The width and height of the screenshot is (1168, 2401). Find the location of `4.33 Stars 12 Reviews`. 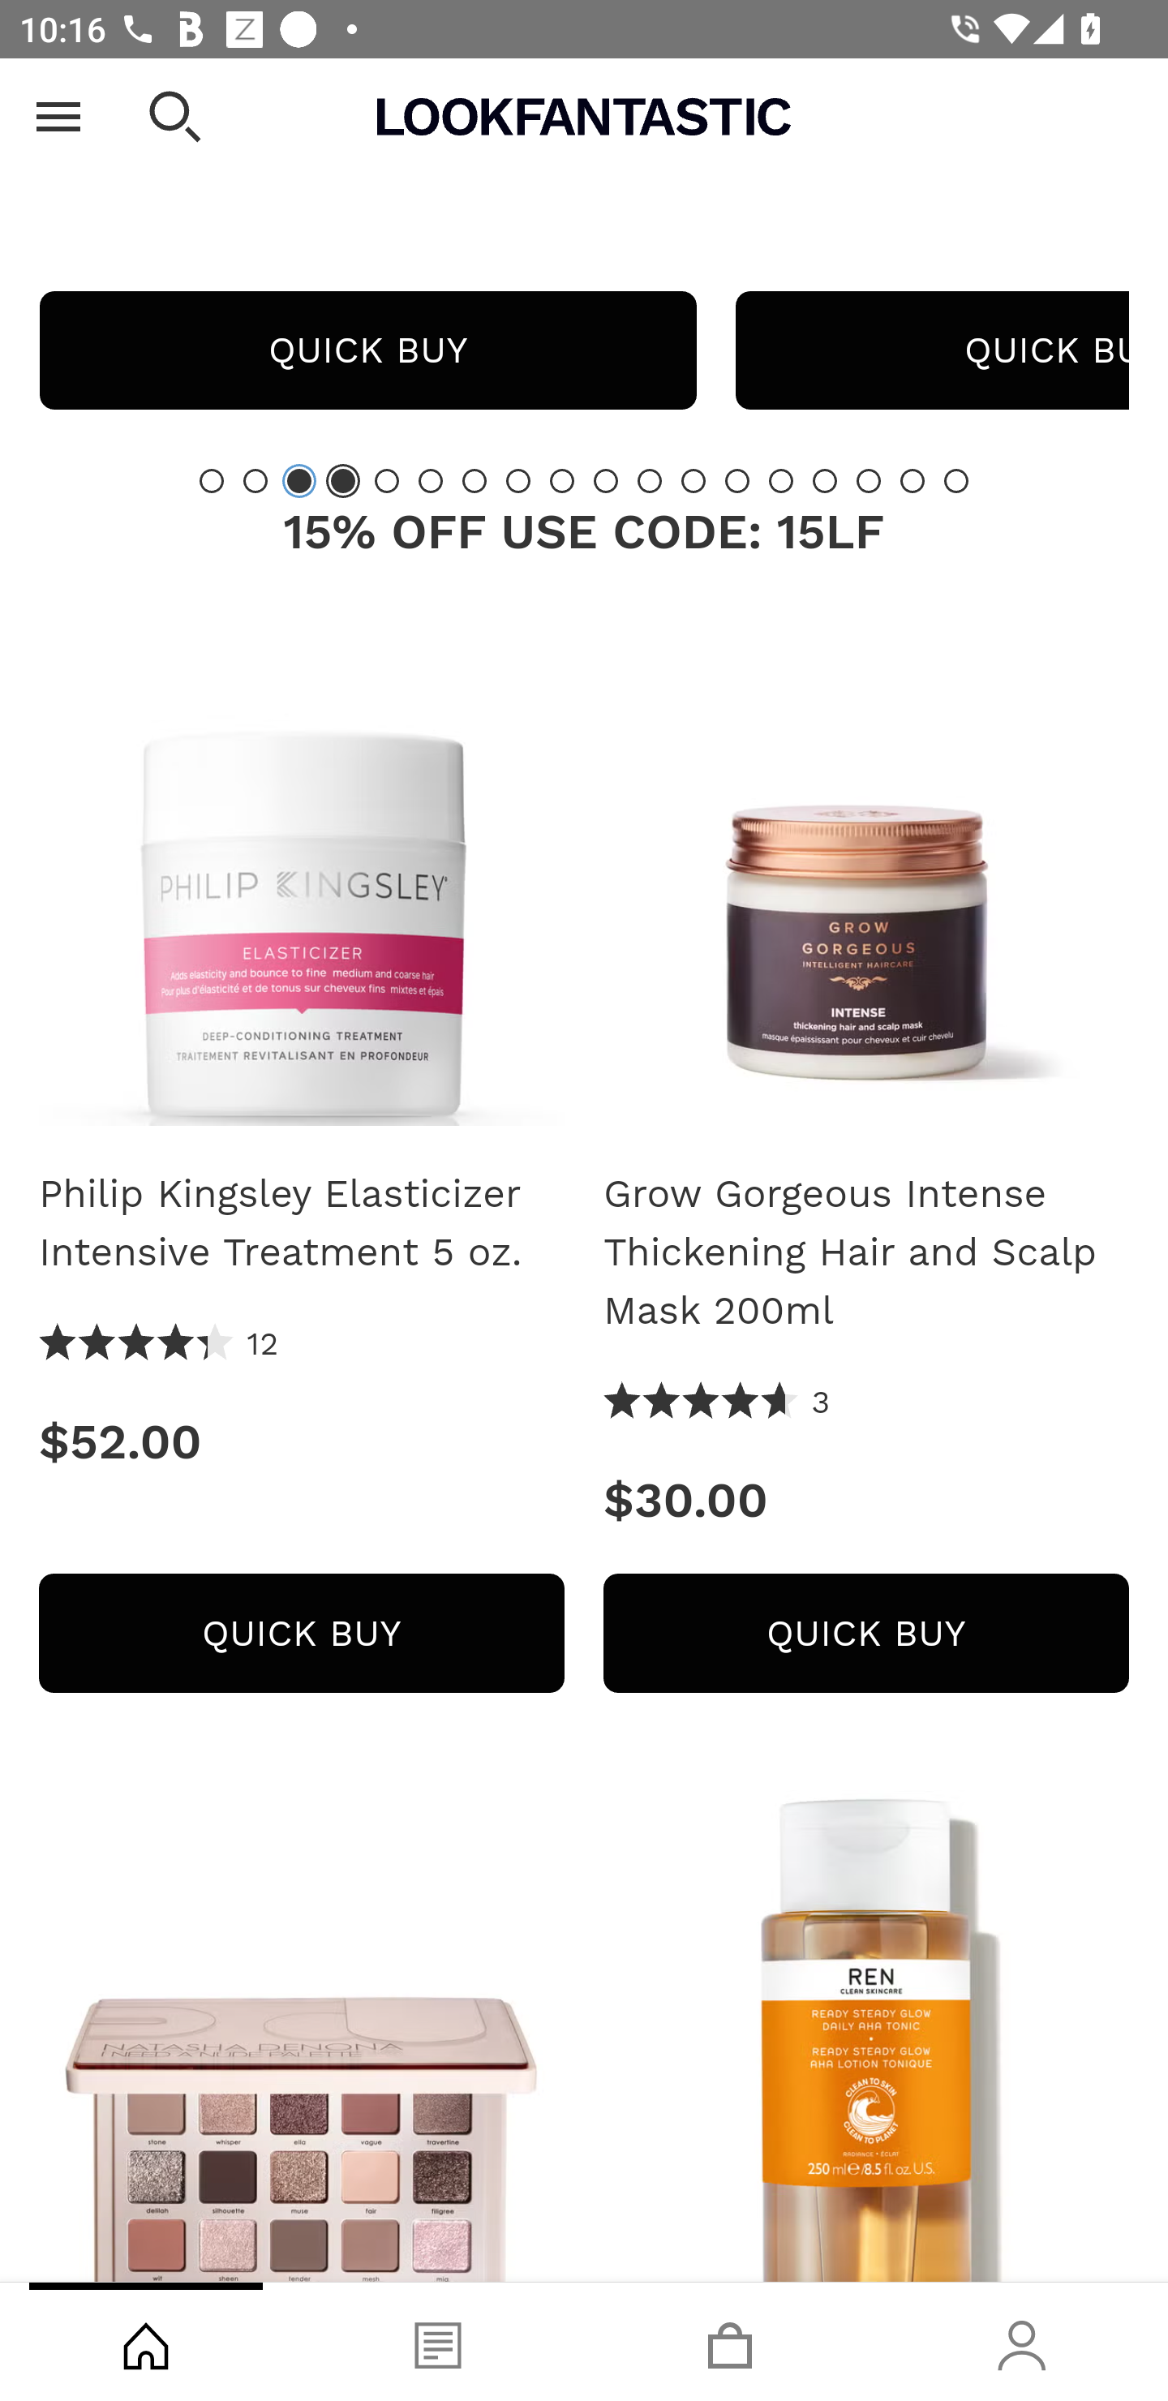

4.33 Stars 12 Reviews is located at coordinates (159, 1345).